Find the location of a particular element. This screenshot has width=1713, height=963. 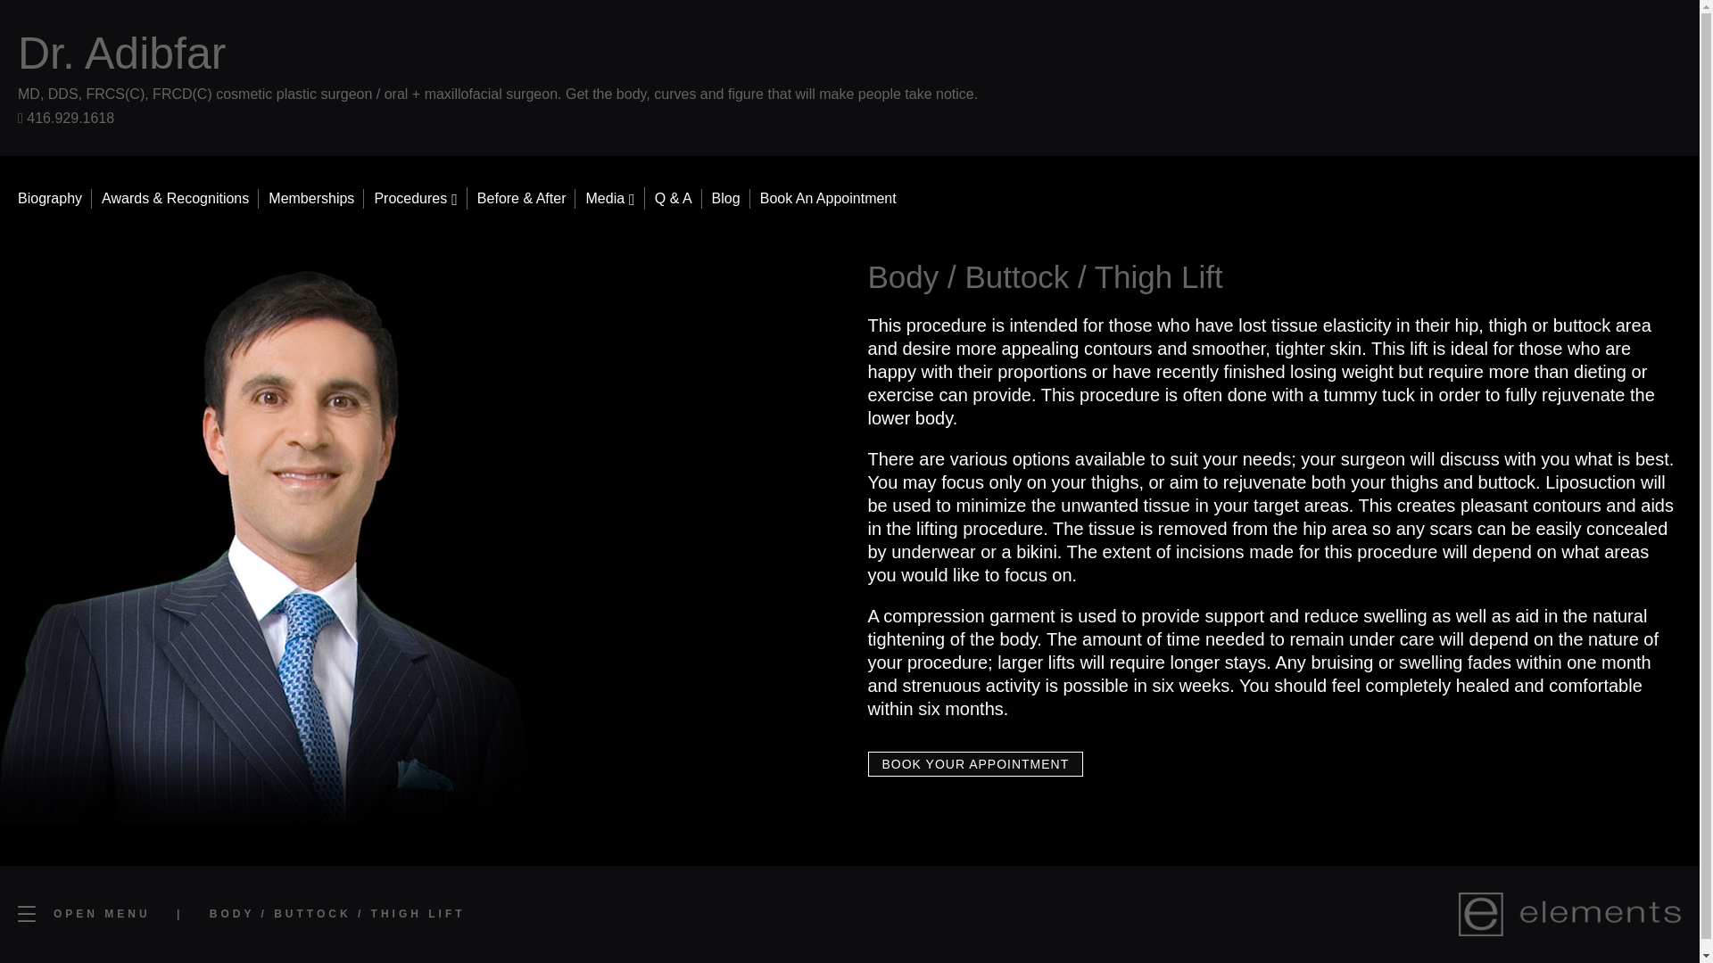

Biography is located at coordinates (50, 198).